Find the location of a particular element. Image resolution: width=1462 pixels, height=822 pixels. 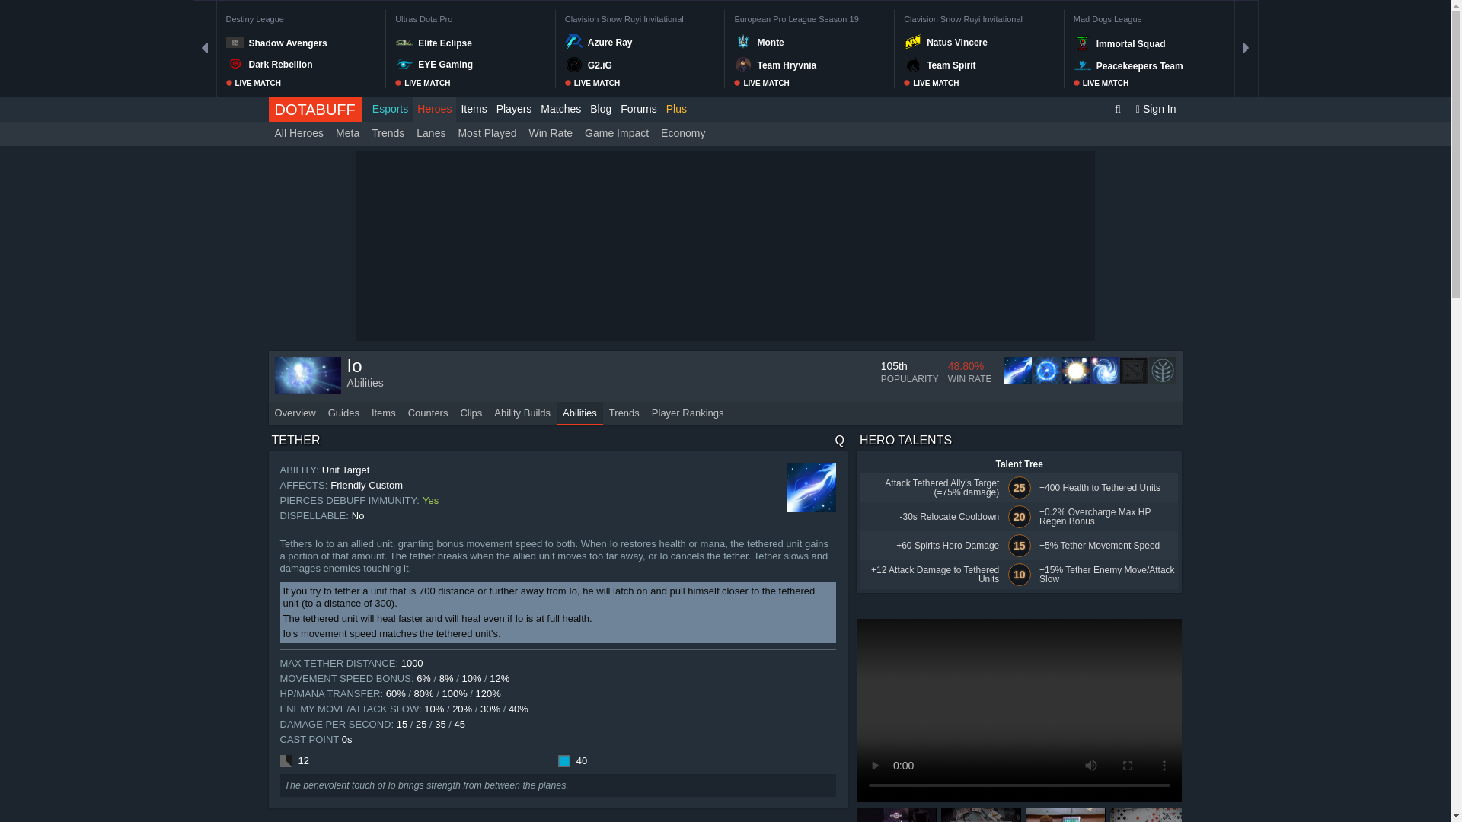

Elite Eclipse is located at coordinates (481, 43).